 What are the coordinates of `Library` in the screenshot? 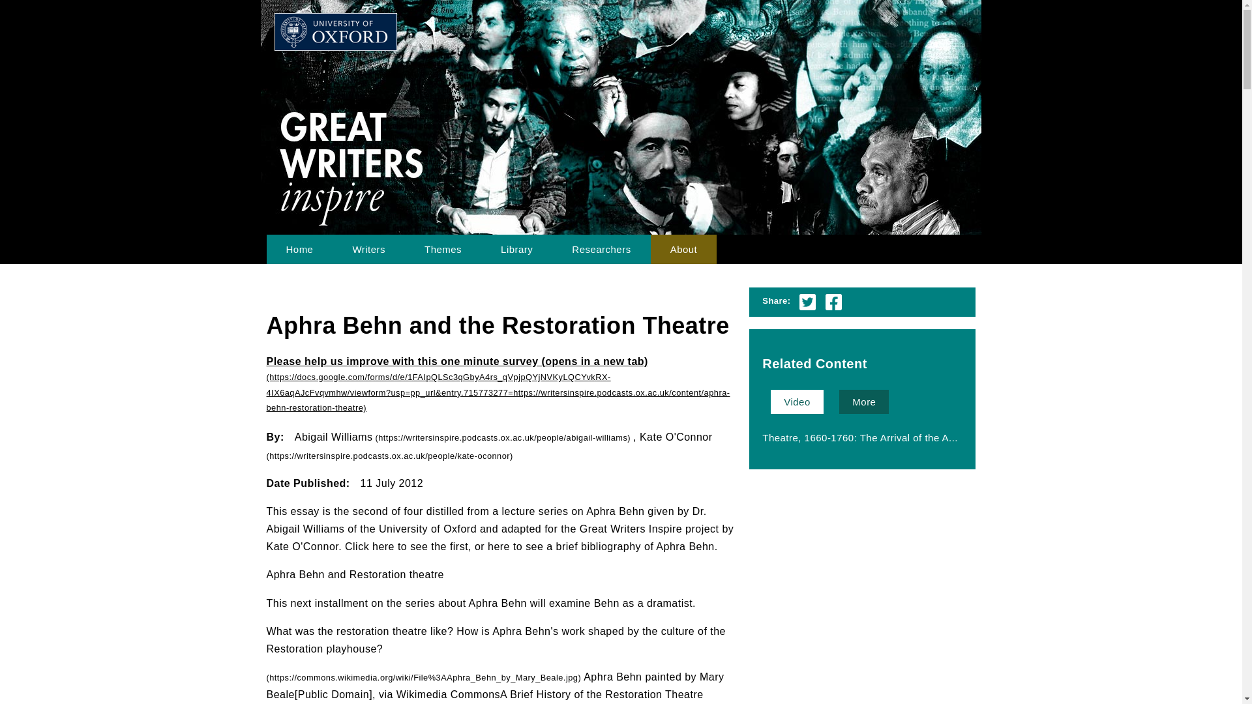 It's located at (516, 249).